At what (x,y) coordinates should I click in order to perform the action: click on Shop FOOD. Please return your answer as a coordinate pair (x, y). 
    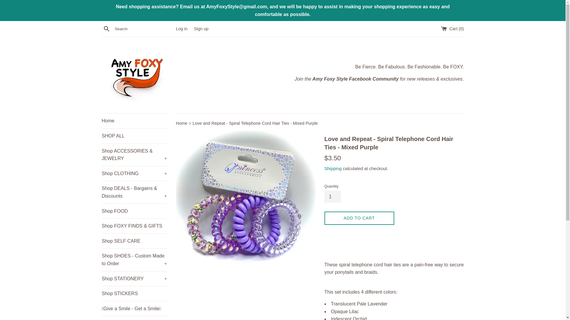
    Looking at the image, I should click on (134, 211).